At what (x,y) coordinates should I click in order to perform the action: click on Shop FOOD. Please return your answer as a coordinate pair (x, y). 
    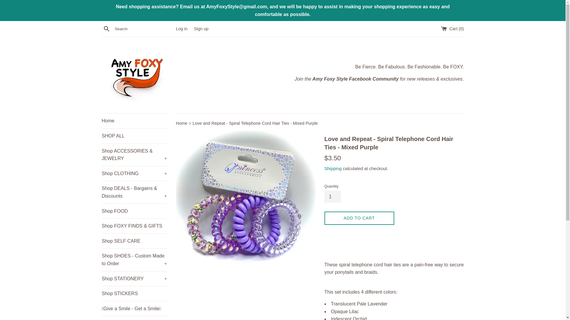
    Looking at the image, I should click on (134, 211).